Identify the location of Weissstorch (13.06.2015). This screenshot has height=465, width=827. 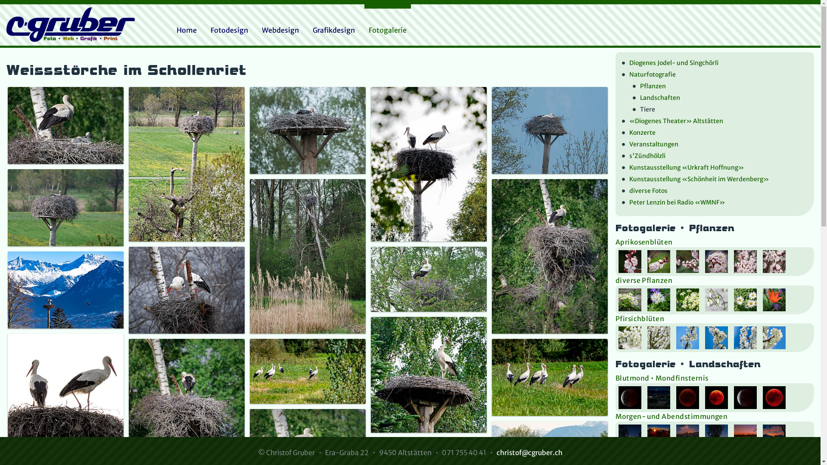
(429, 375).